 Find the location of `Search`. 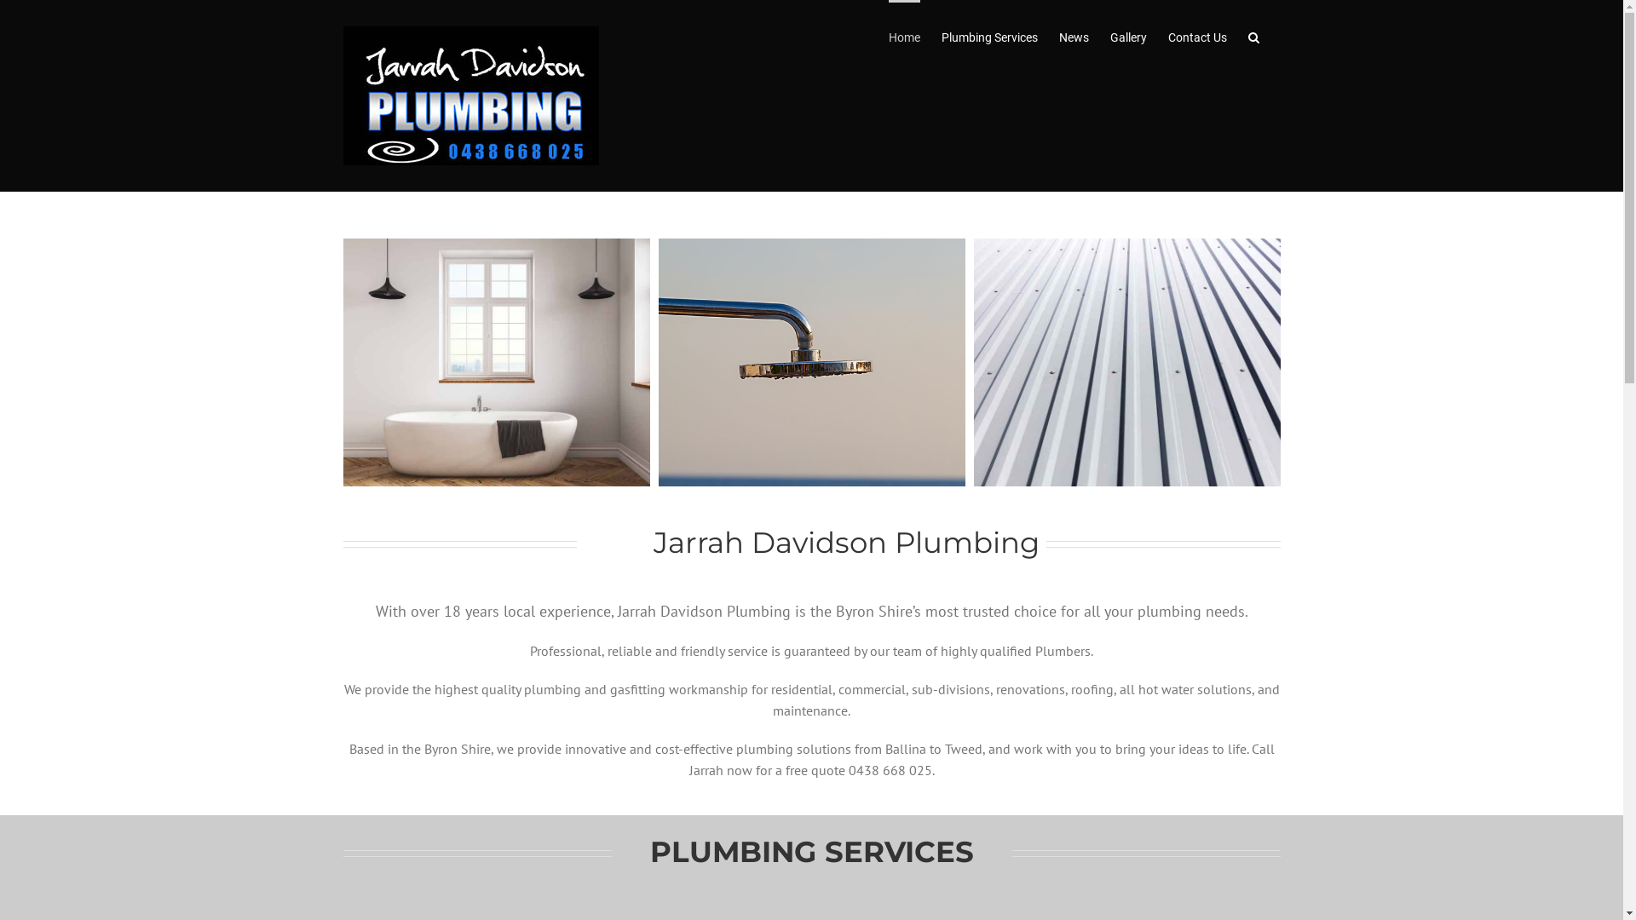

Search is located at coordinates (1253, 36).